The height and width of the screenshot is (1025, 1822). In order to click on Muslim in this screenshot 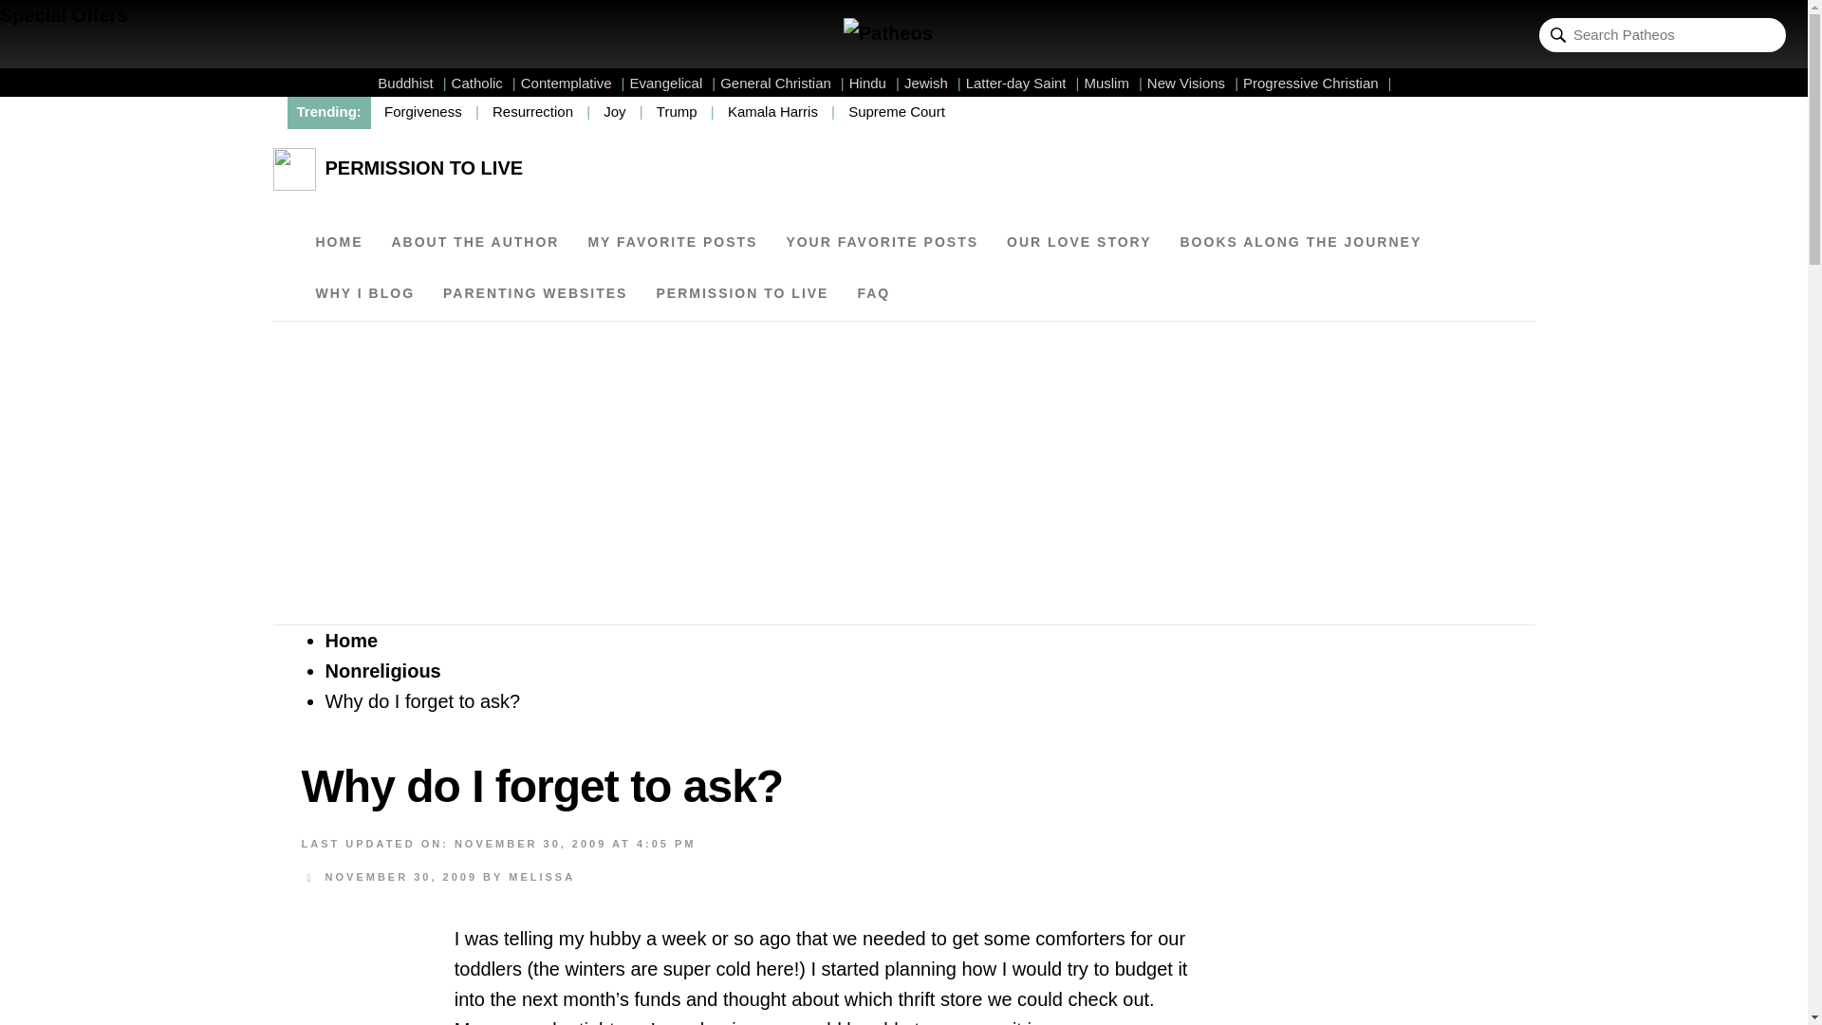, I will do `click(1112, 83)`.